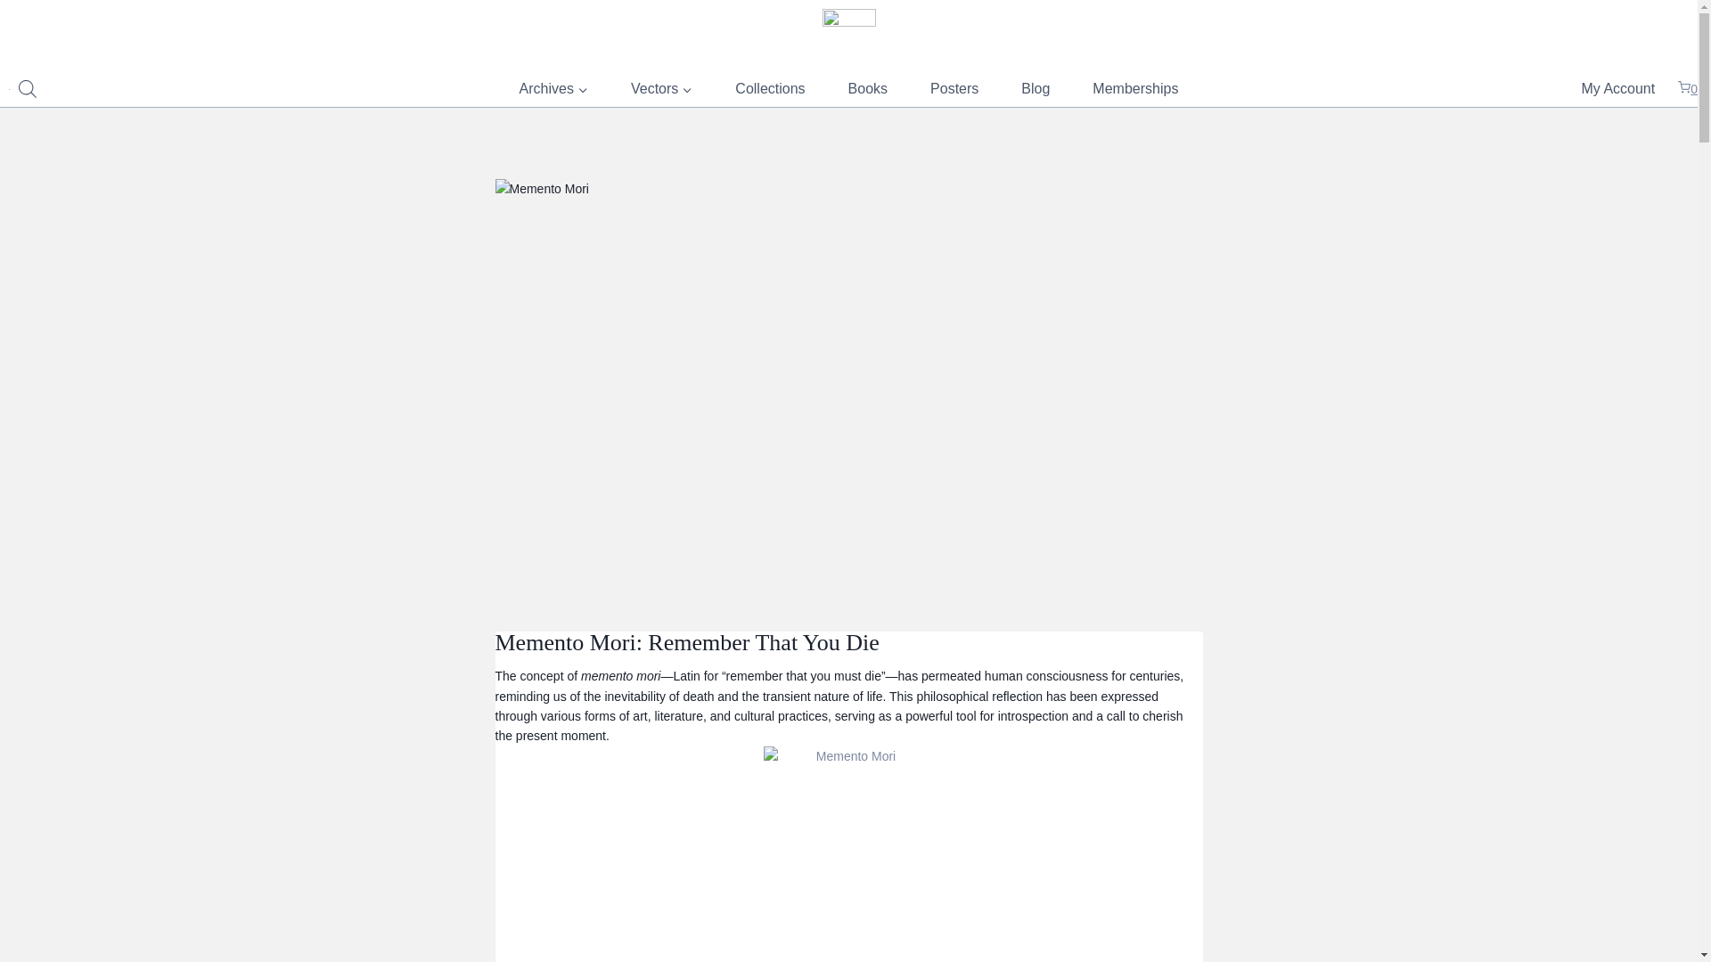 This screenshot has height=962, width=1711. What do you see at coordinates (1035, 89) in the screenshot?
I see `Blog` at bounding box center [1035, 89].